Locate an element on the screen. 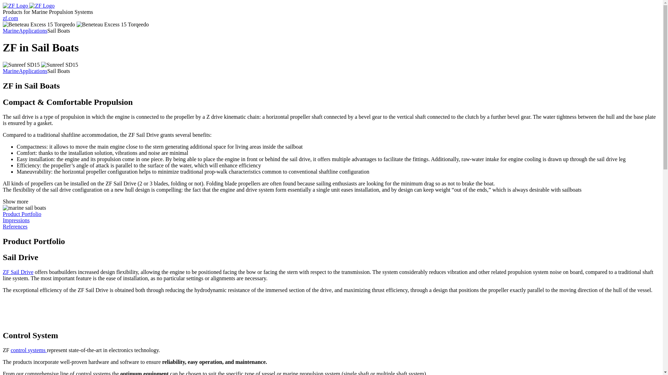 The height and width of the screenshot is (375, 668). Applications is located at coordinates (33, 31).